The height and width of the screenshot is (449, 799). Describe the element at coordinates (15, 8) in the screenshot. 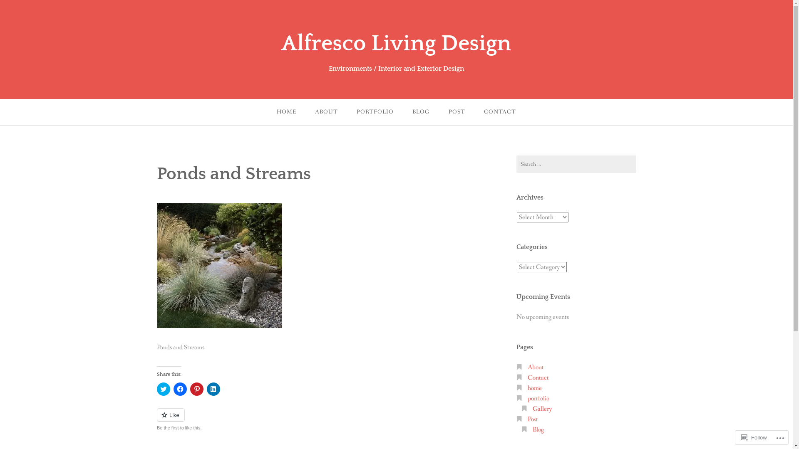

I see `Search` at that location.